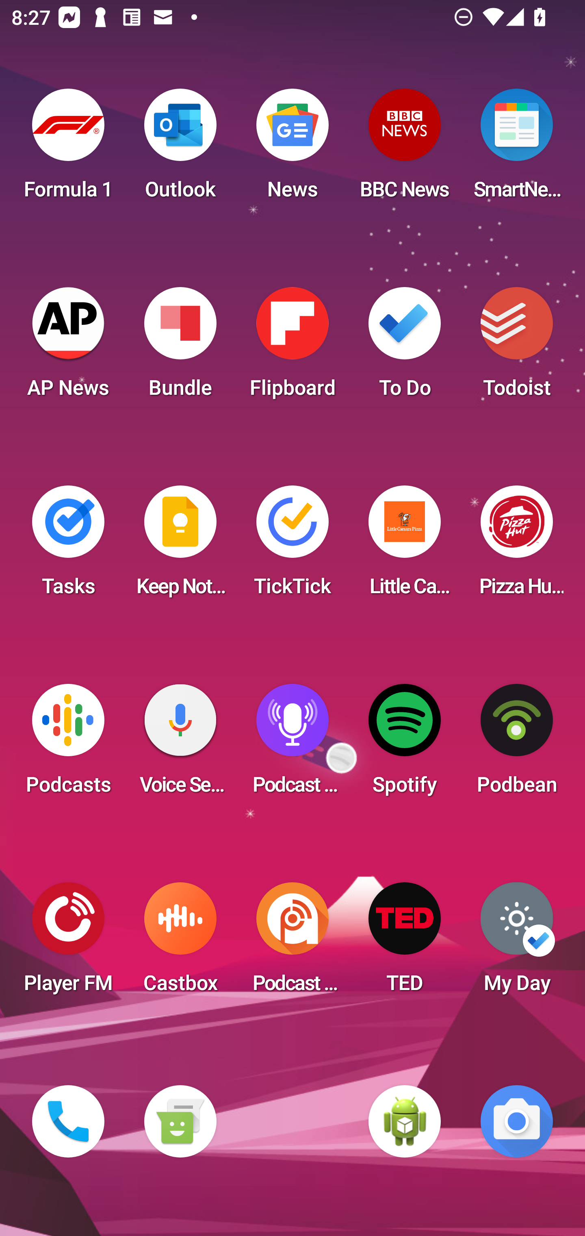 Image resolution: width=585 pixels, height=1236 pixels. What do you see at coordinates (517, 942) in the screenshot?
I see `My Day` at bounding box center [517, 942].